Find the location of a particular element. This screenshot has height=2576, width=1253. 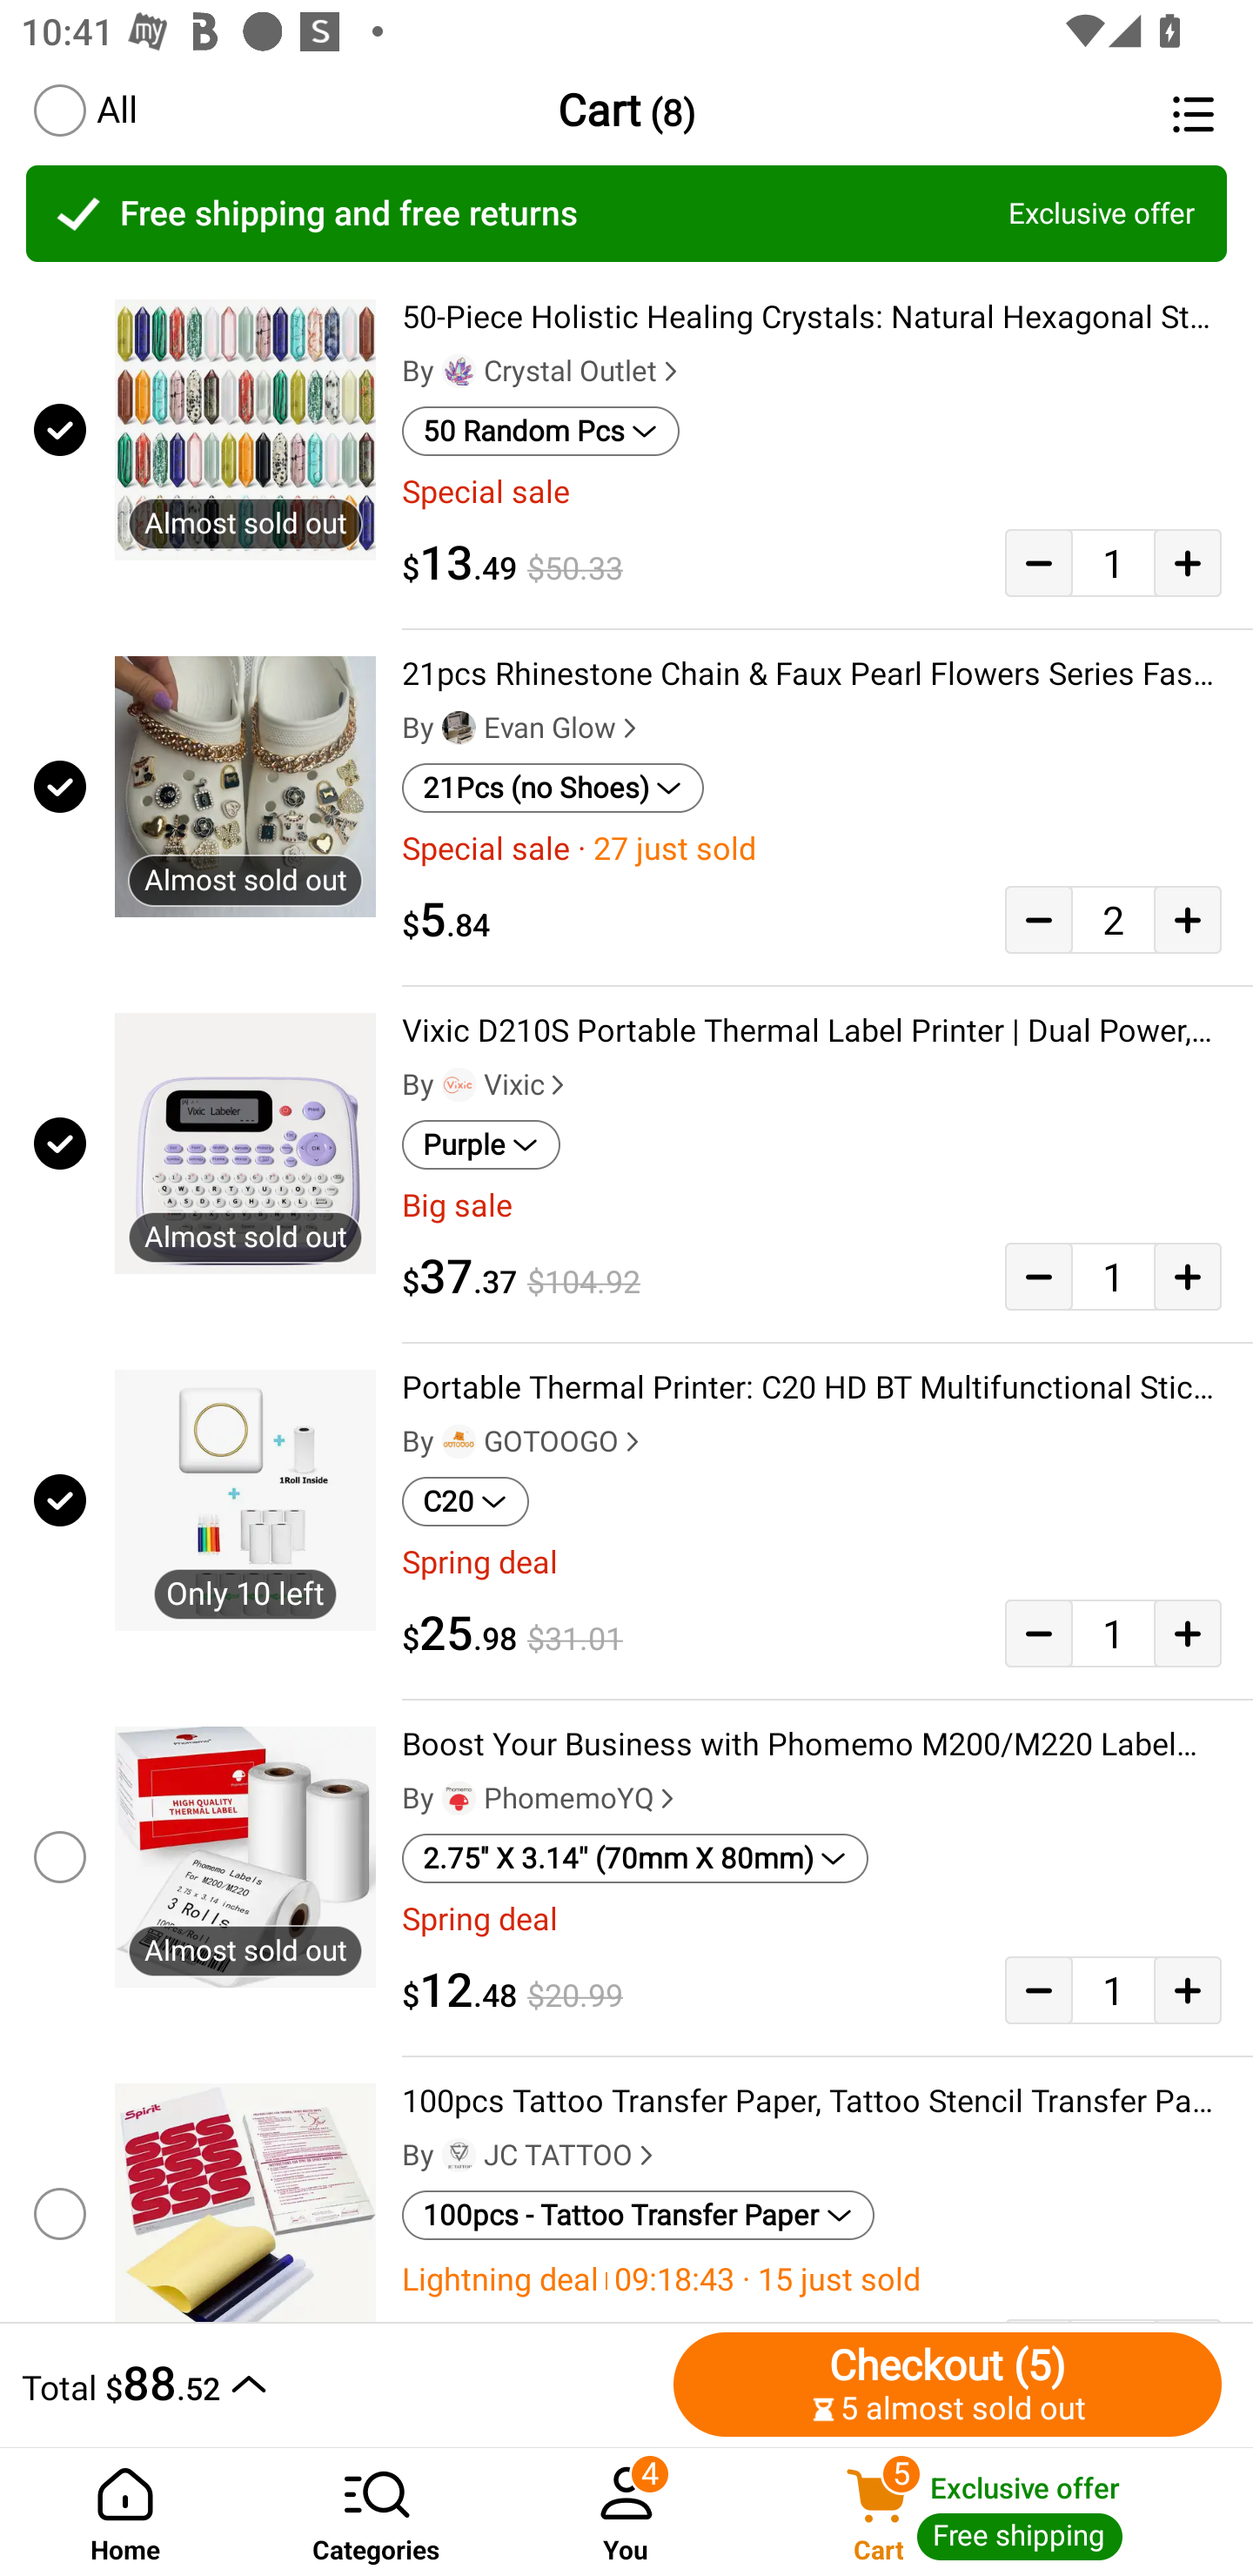

Spring deal is located at coordinates (812, 1563).